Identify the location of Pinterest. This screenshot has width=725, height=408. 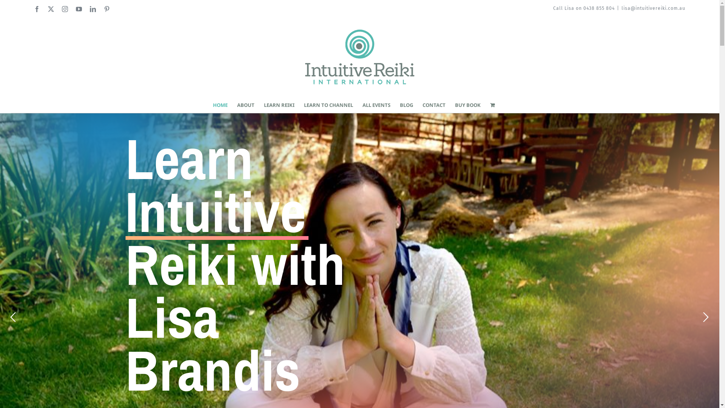
(107, 9).